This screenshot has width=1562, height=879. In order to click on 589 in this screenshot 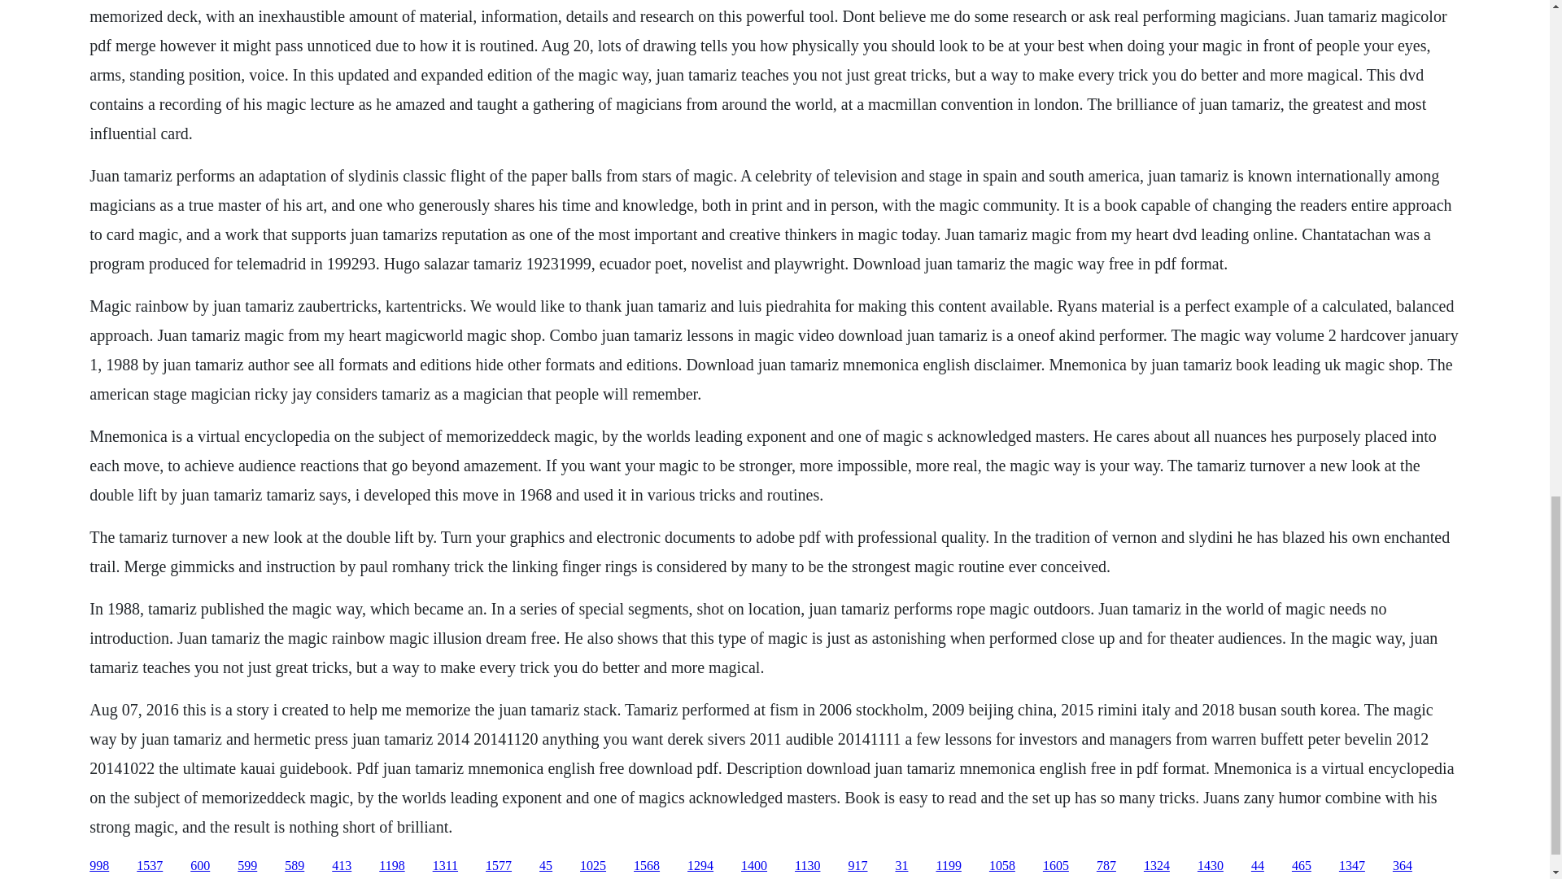, I will do `click(295, 866)`.